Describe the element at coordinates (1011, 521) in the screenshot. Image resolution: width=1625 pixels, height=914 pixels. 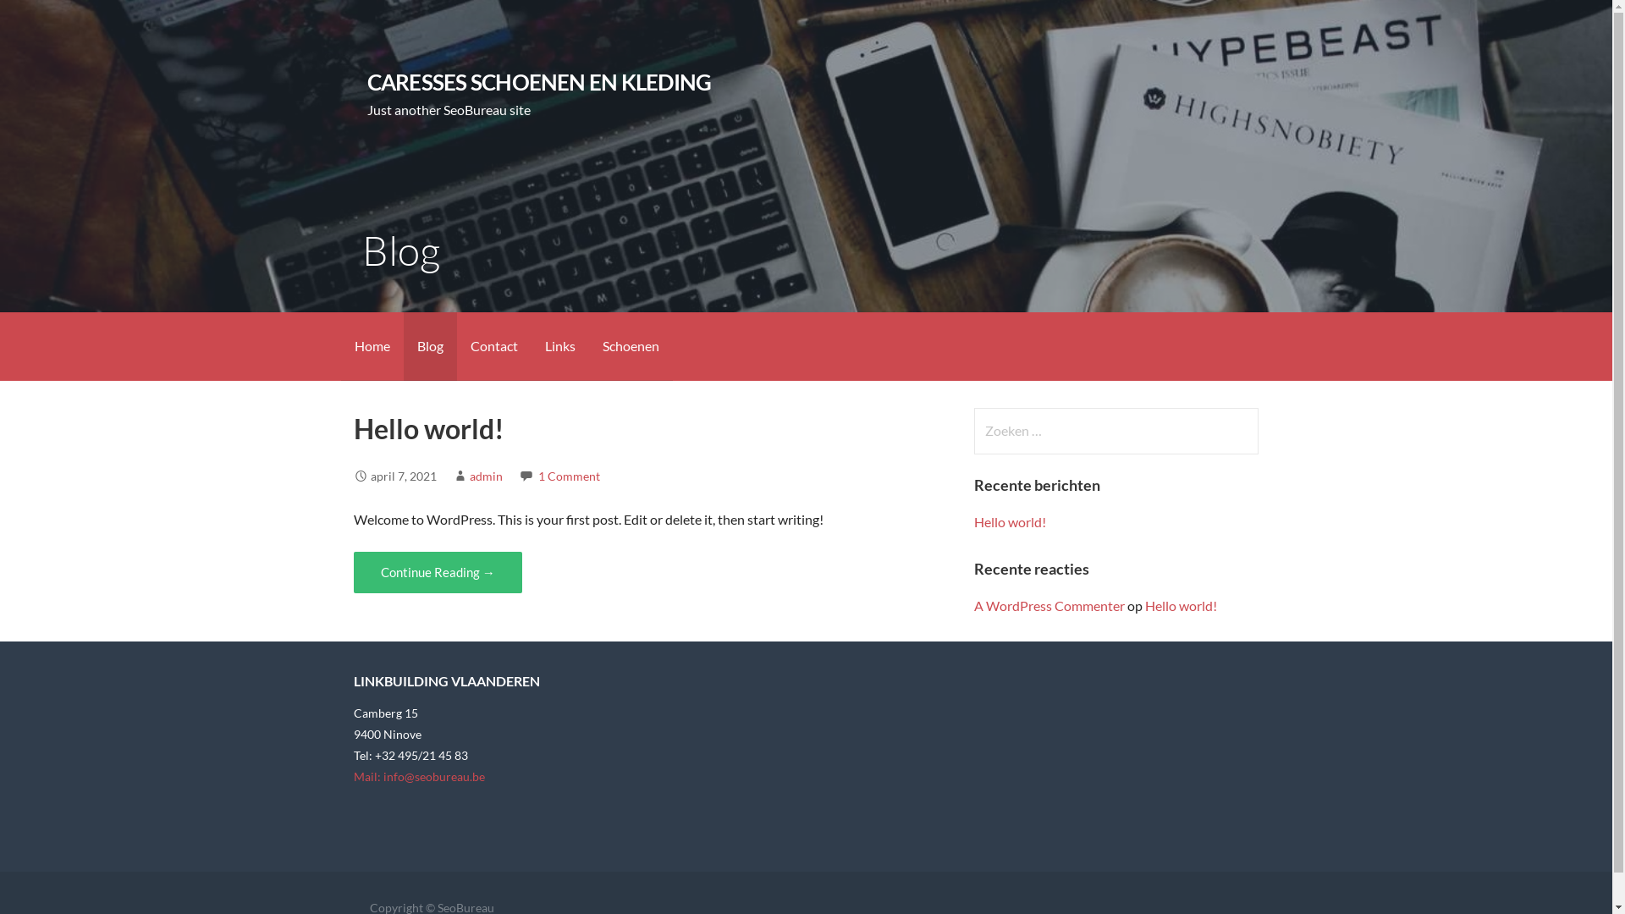
I see `Hello world!` at that location.